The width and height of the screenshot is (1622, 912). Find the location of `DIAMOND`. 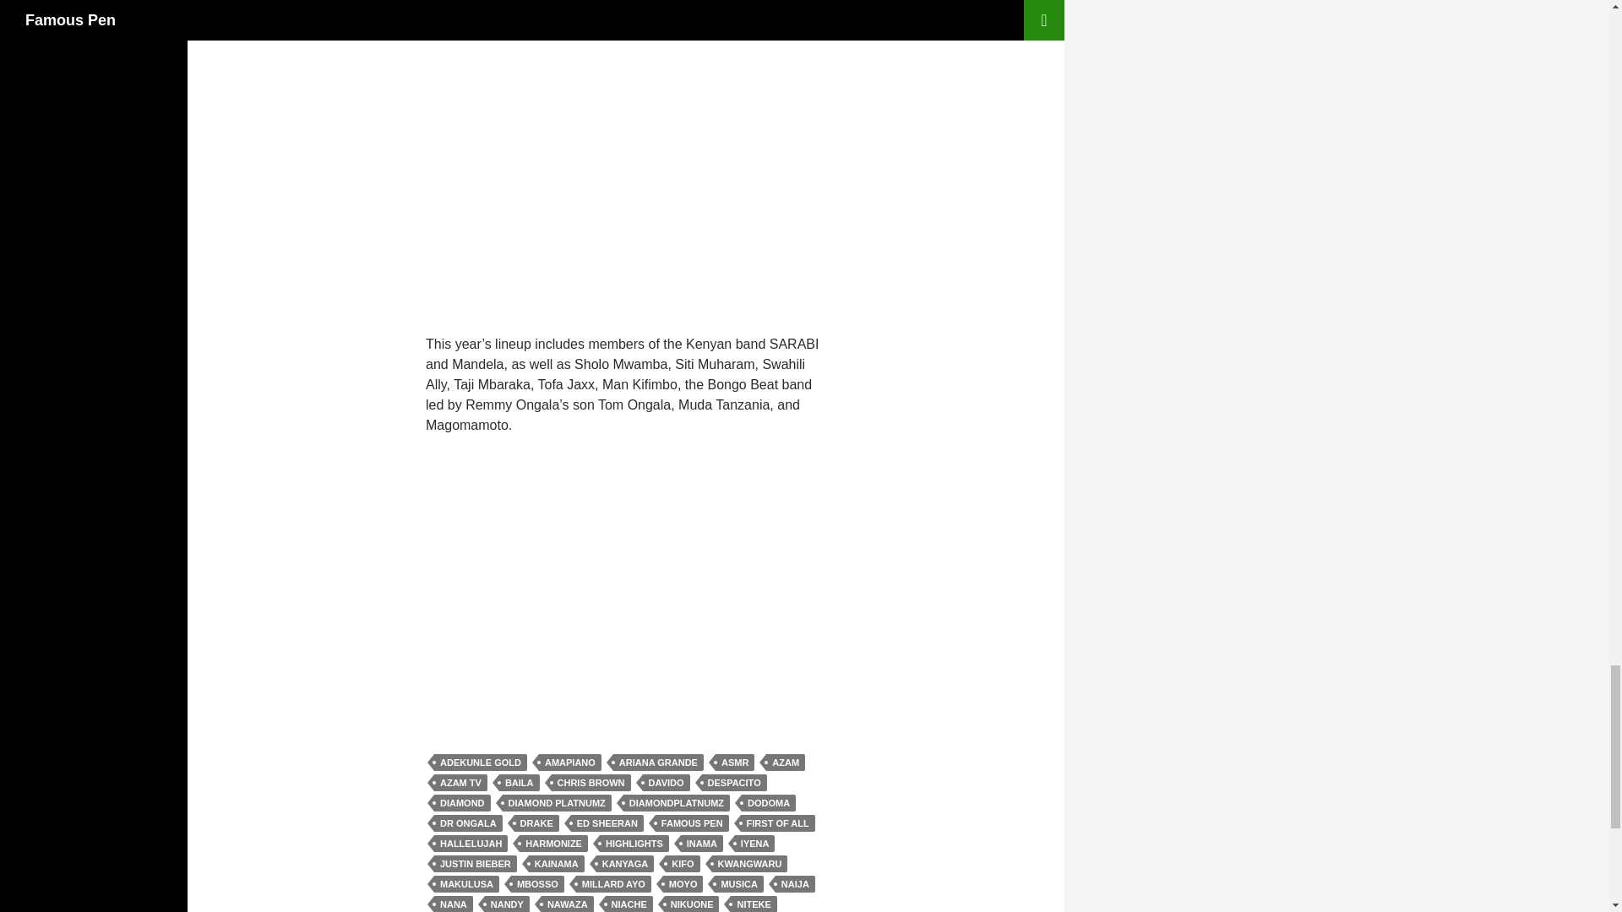

DIAMOND is located at coordinates (463, 802).